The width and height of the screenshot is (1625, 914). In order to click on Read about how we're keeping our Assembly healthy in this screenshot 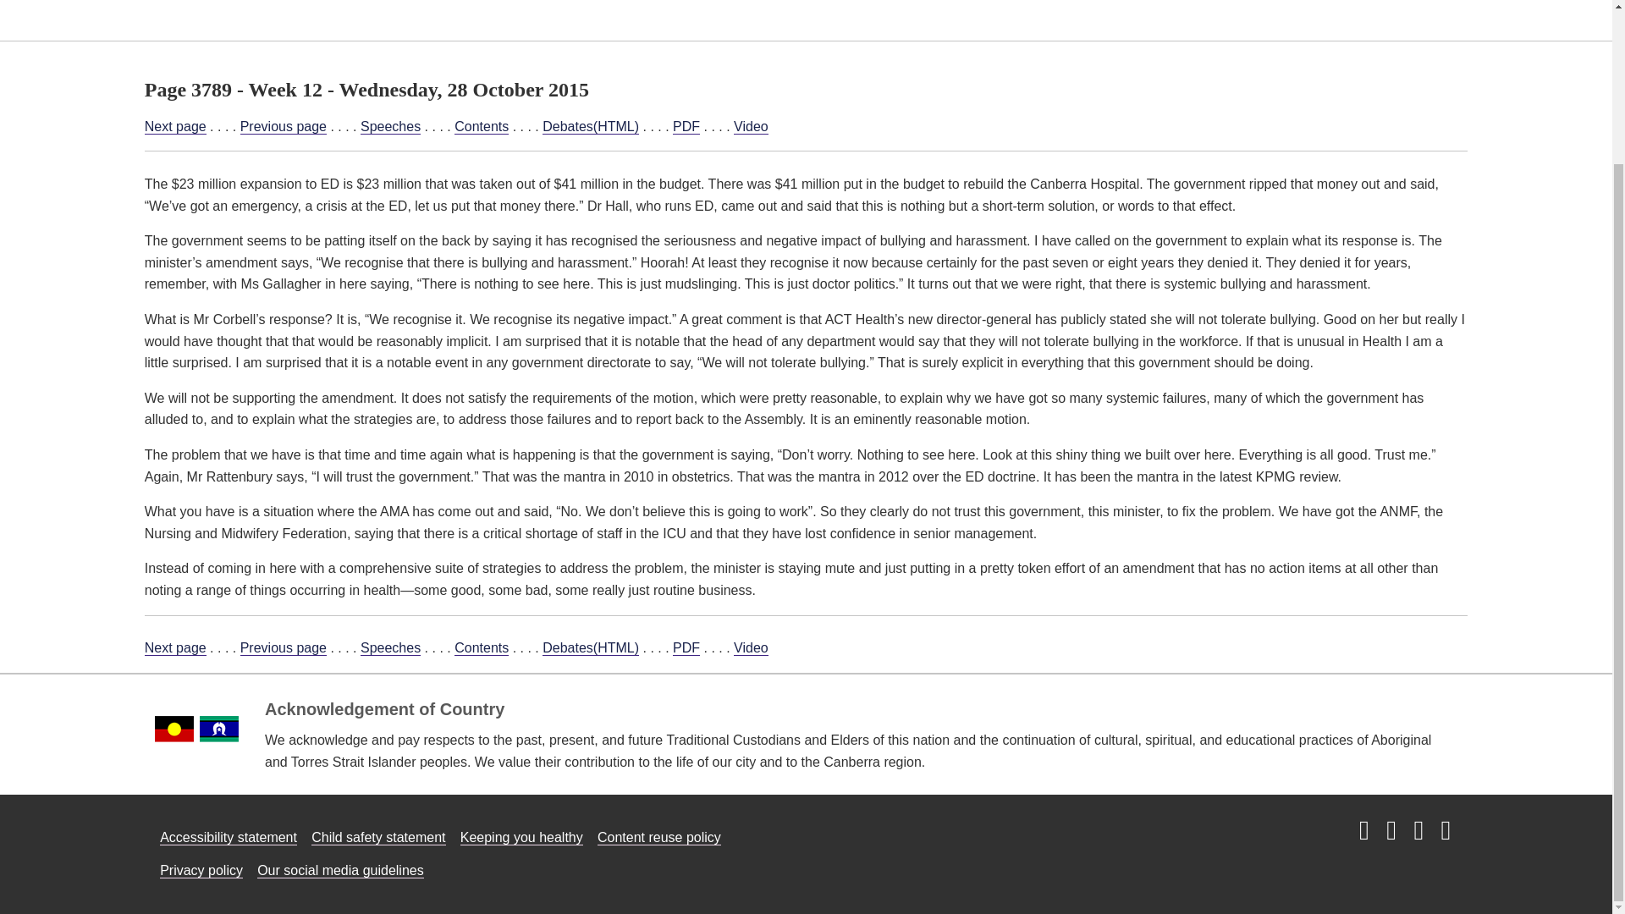, I will do `click(521, 838)`.